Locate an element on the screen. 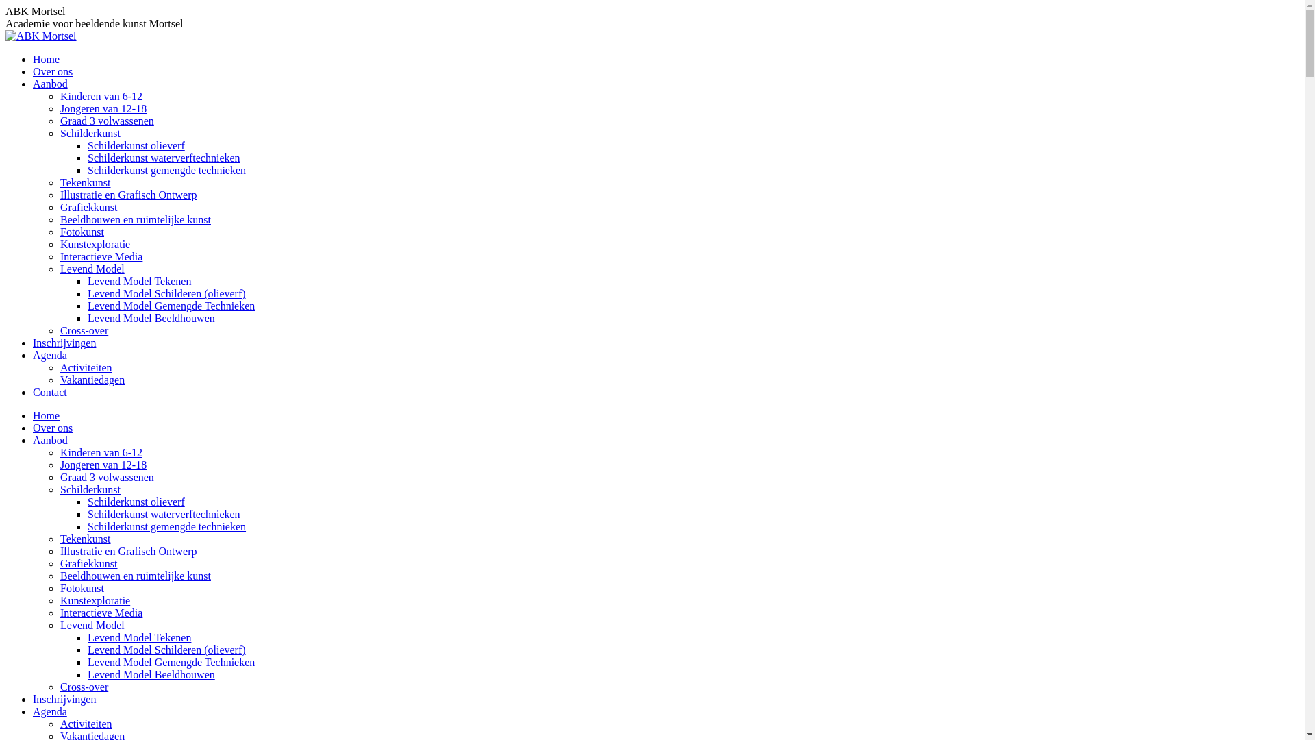 The width and height of the screenshot is (1315, 740). Interactieve Media is located at coordinates (101, 613).